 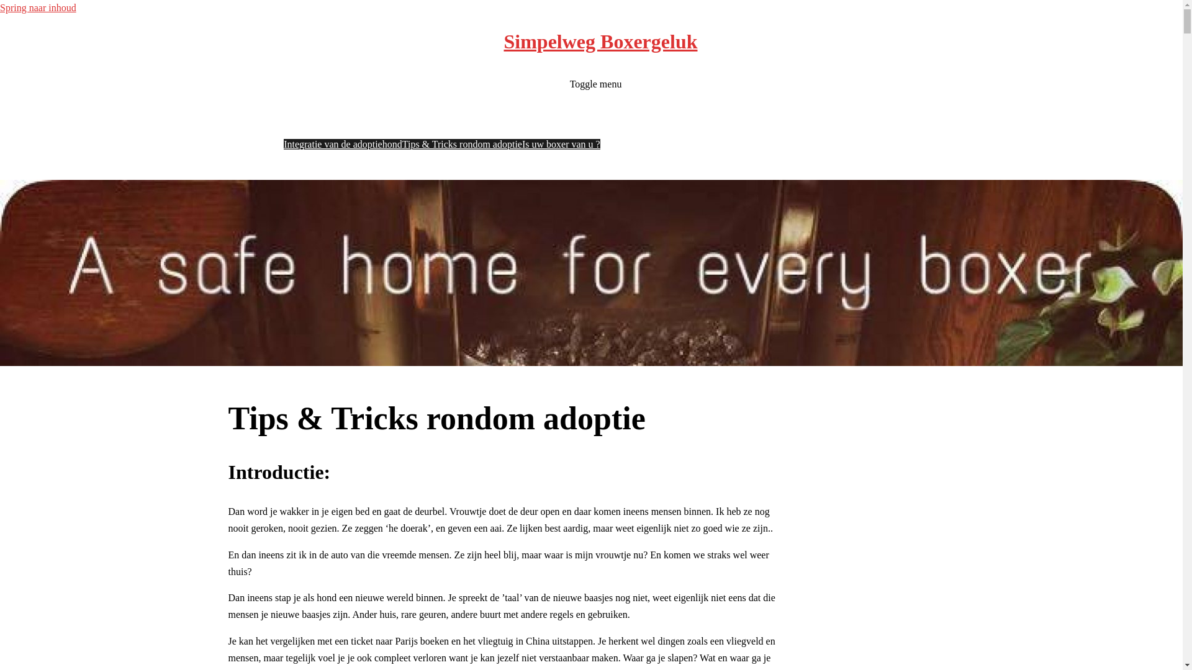 I want to click on Integratie van de adoptiehond, so click(x=343, y=144).